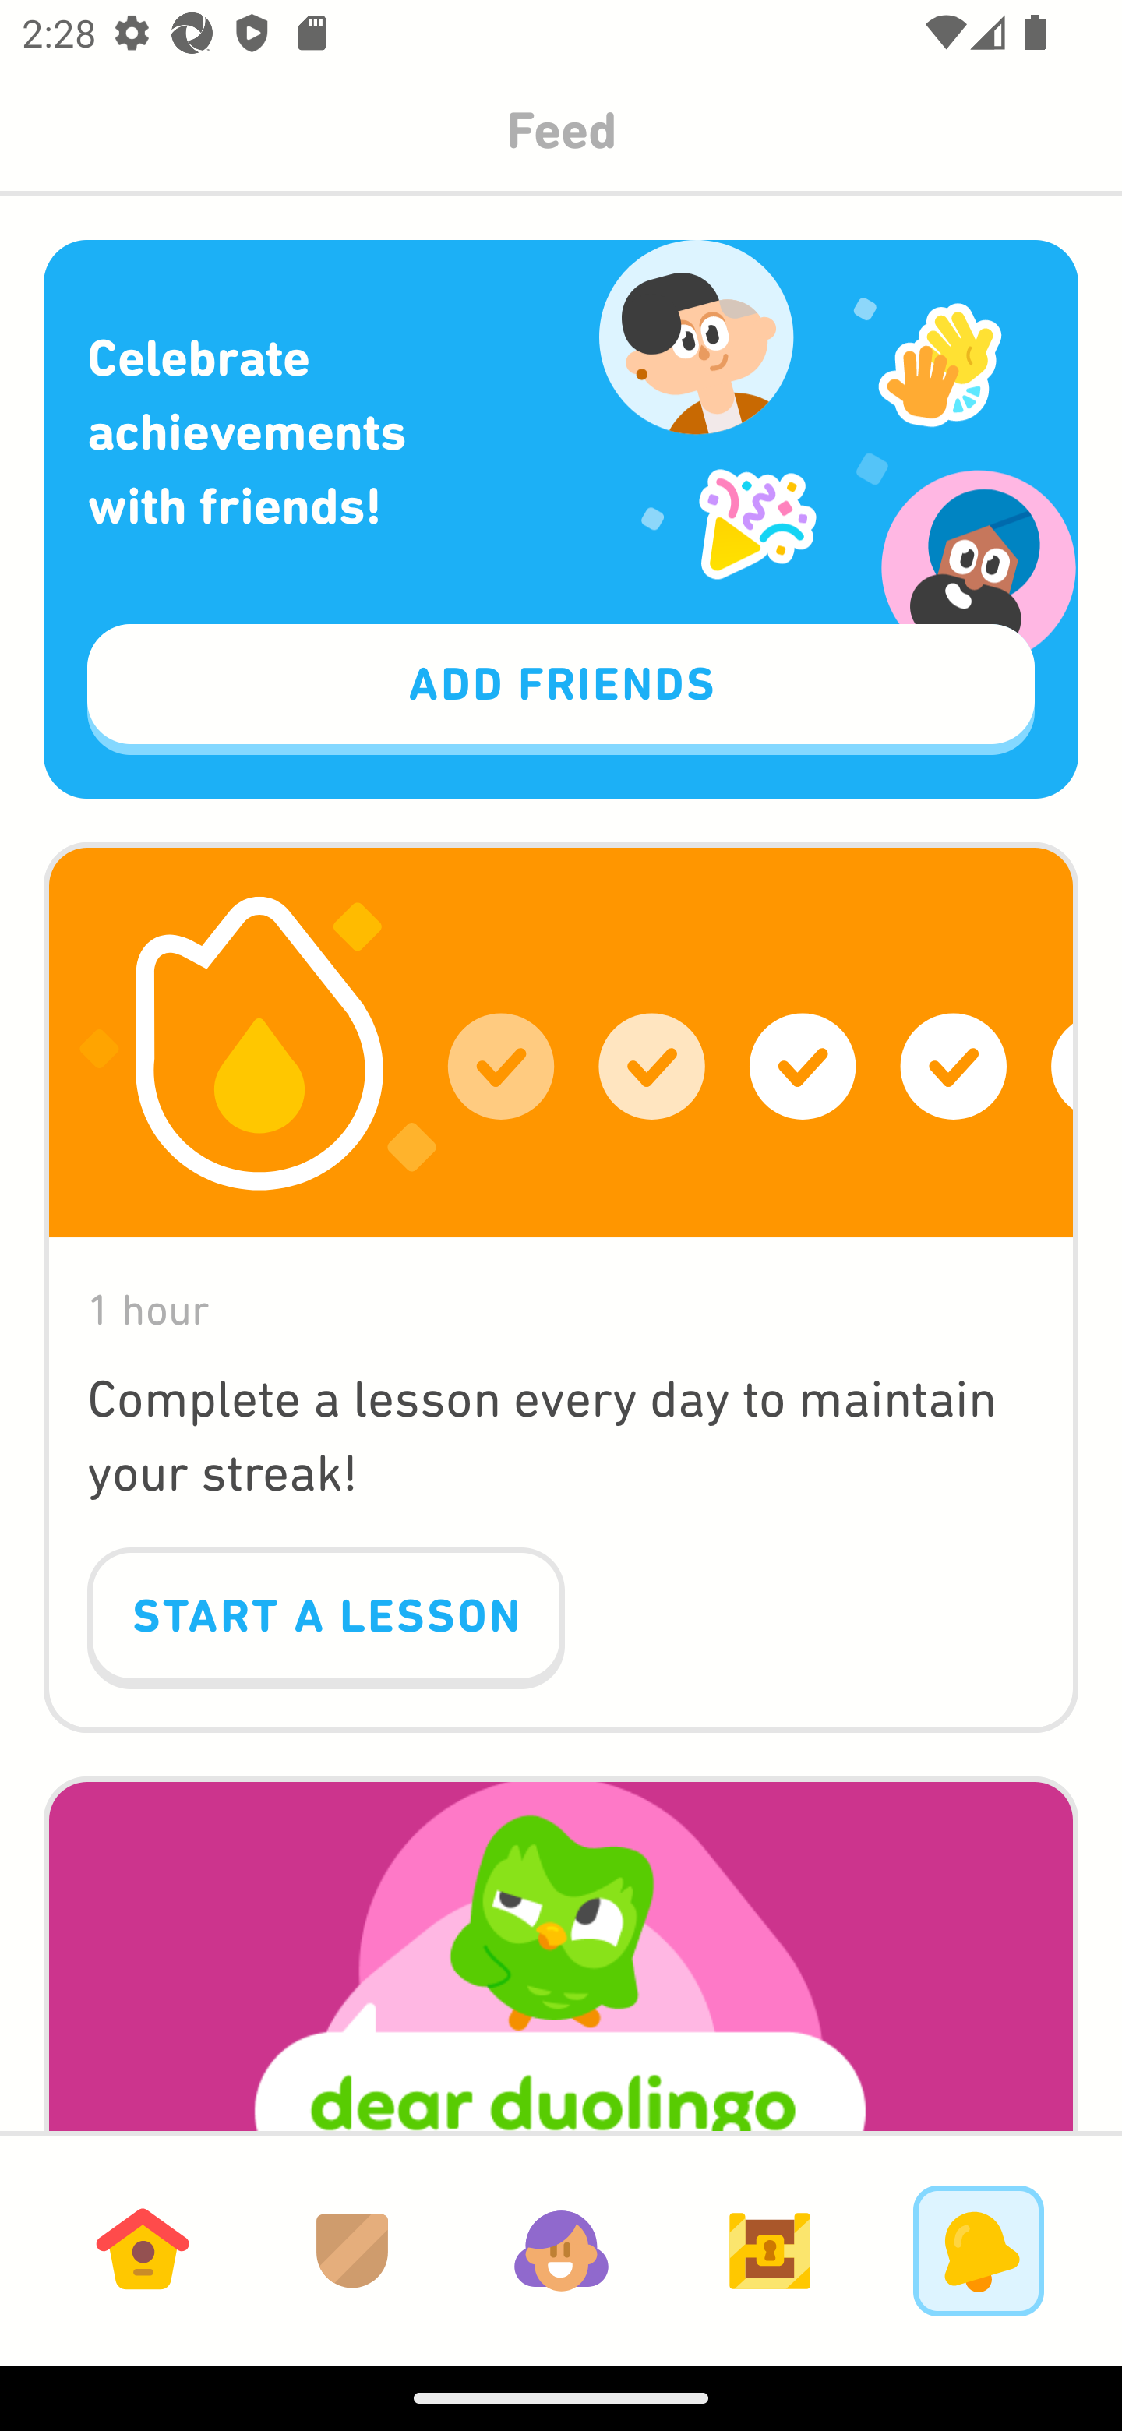 The height and width of the screenshot is (2431, 1122). I want to click on Goals Tab, so click(770, 2250).